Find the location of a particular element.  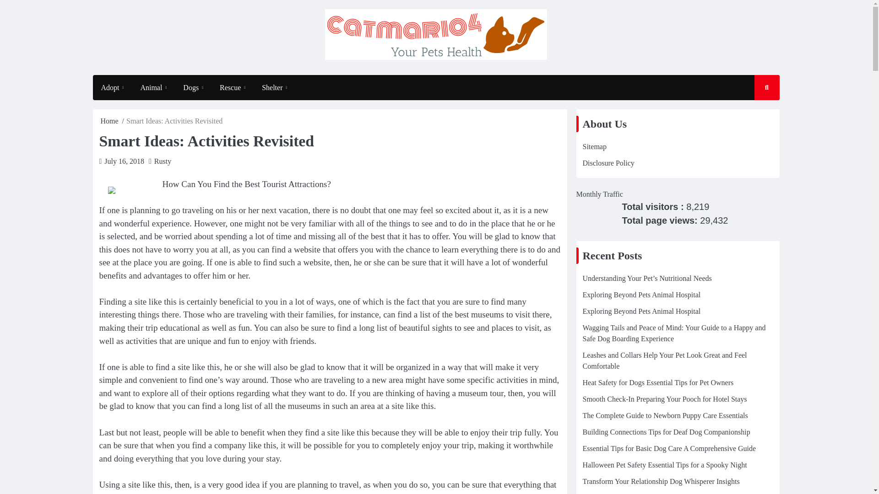

Rusty is located at coordinates (163, 161).